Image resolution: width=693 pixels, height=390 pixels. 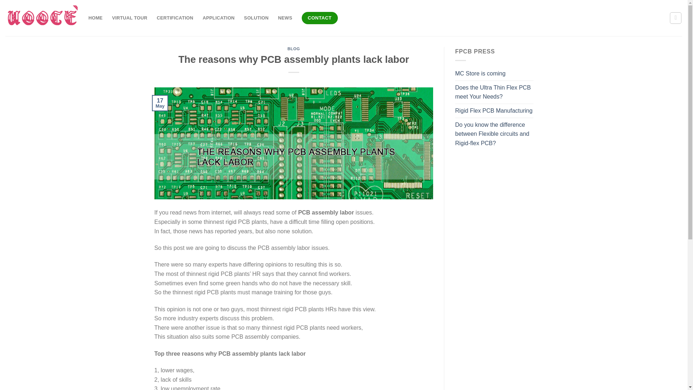 What do you see at coordinates (129, 18) in the screenshot?
I see `VIRTUAL TOUR` at bounding box center [129, 18].